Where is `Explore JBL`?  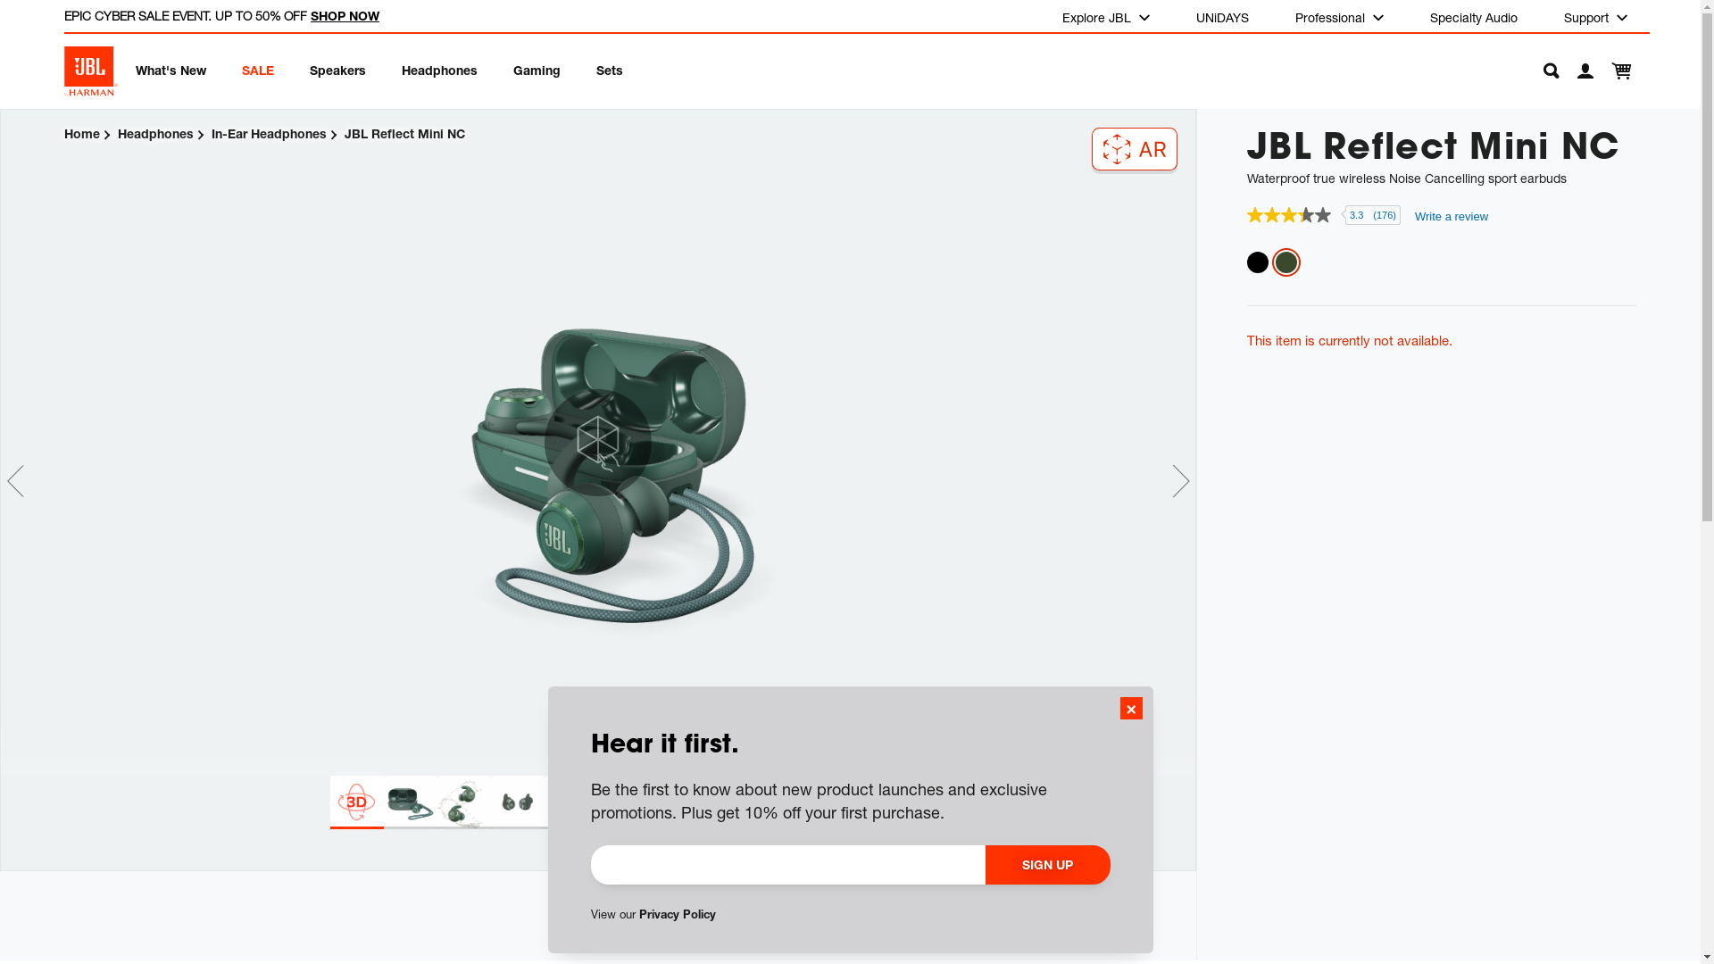
Explore JBL is located at coordinates (1106, 17).